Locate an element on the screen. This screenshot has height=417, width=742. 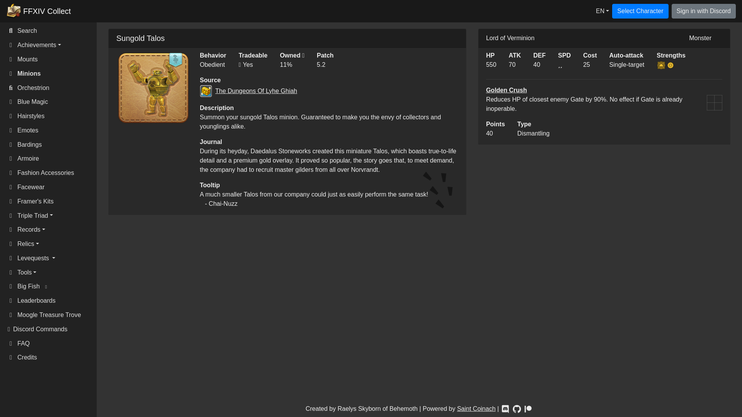
Orchestrion is located at coordinates (51, 88).